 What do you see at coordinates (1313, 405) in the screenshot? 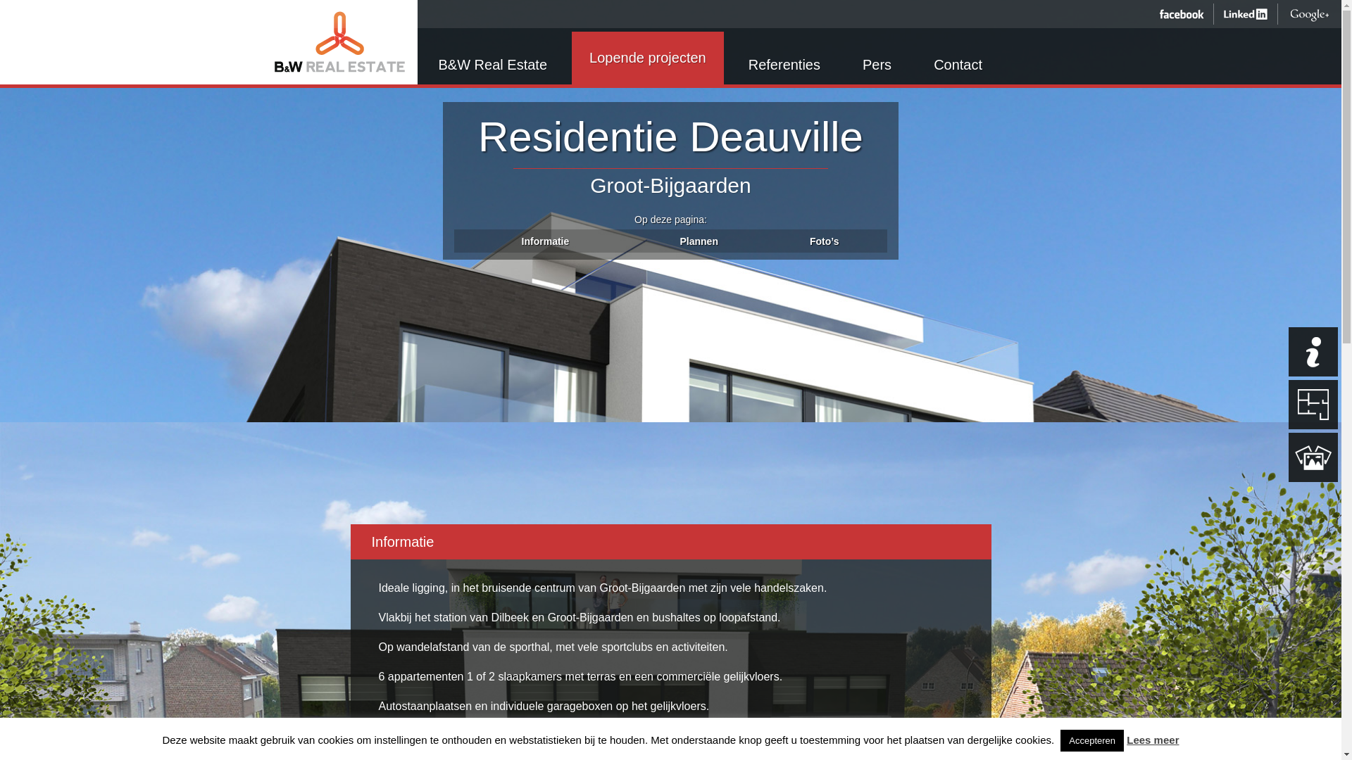
I see `2` at bounding box center [1313, 405].